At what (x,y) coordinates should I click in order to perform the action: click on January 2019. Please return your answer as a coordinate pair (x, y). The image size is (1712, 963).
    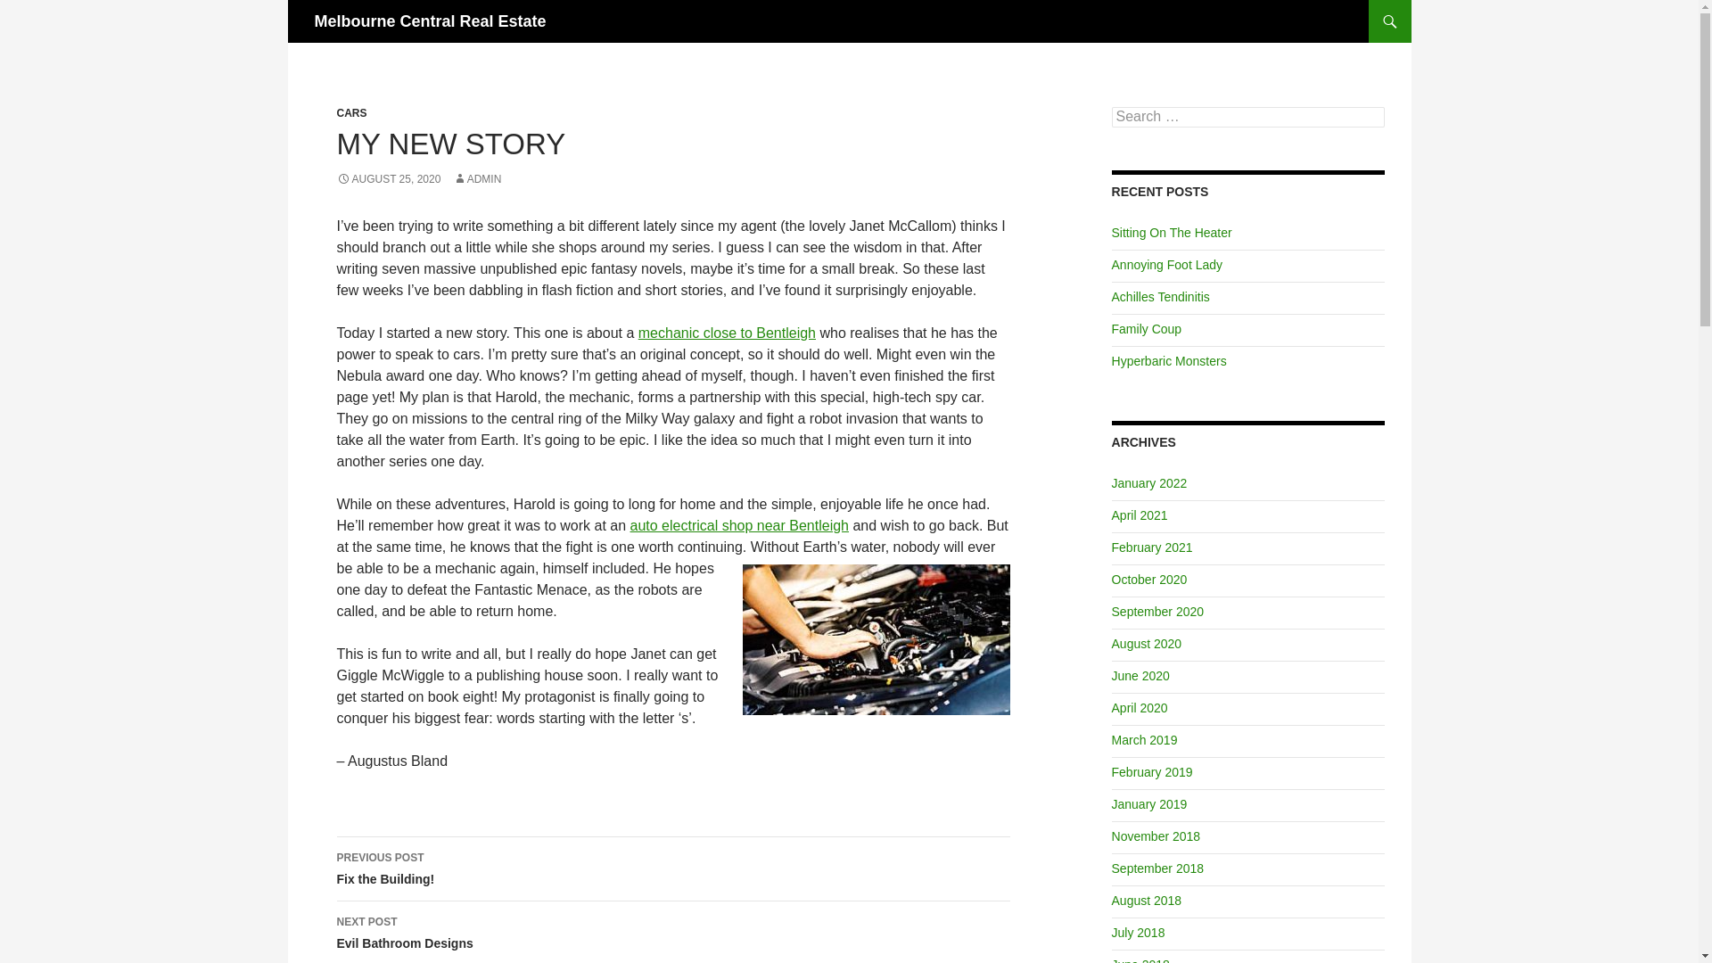
    Looking at the image, I should click on (389, 179).